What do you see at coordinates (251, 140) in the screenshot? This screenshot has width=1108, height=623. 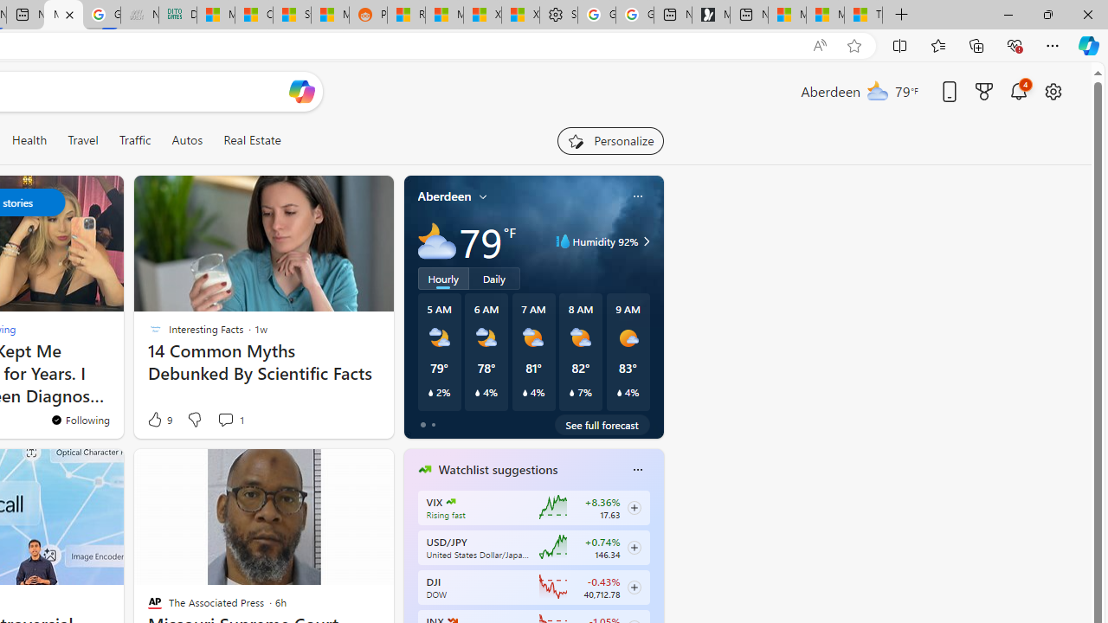 I see `Real Estate` at bounding box center [251, 140].